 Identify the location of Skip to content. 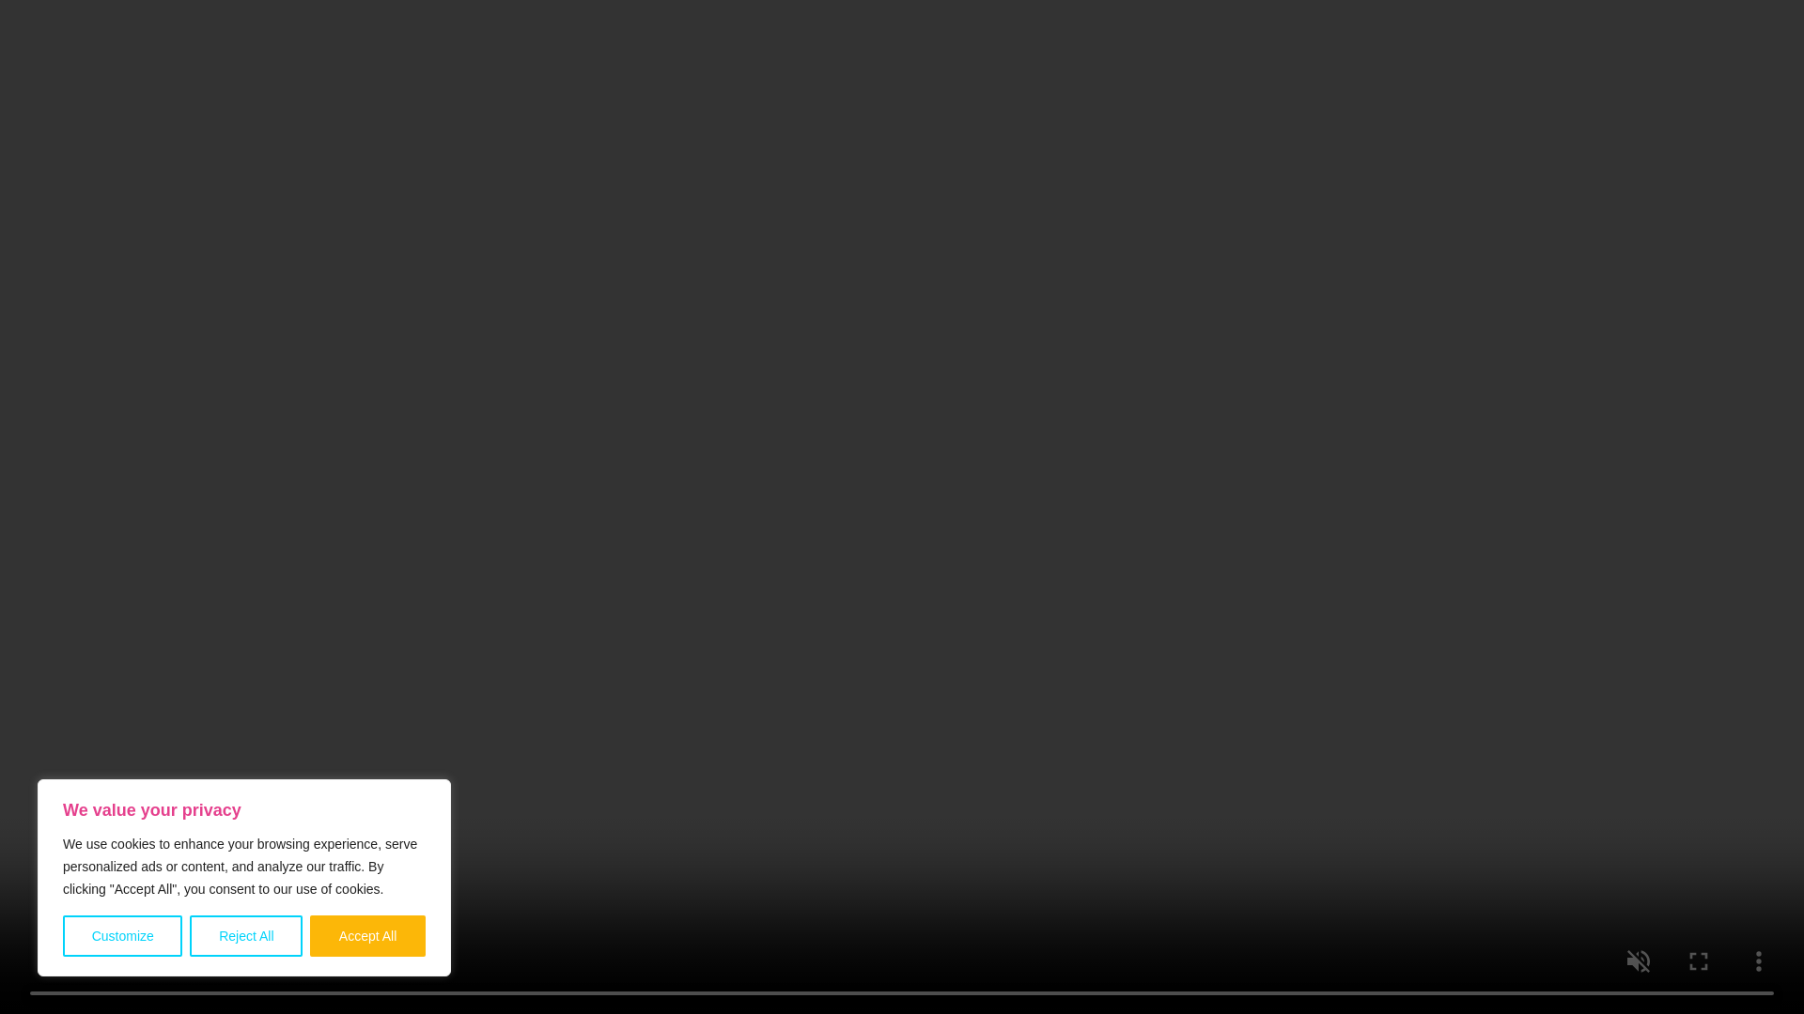
(19, 9).